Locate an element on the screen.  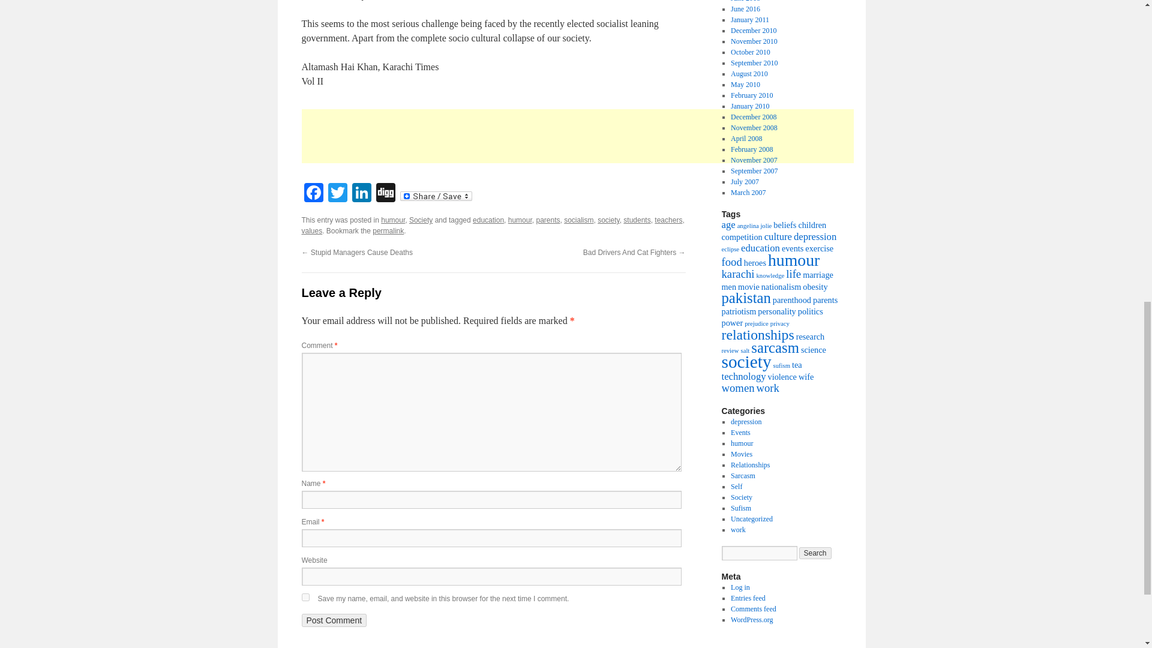
humour is located at coordinates (520, 220).